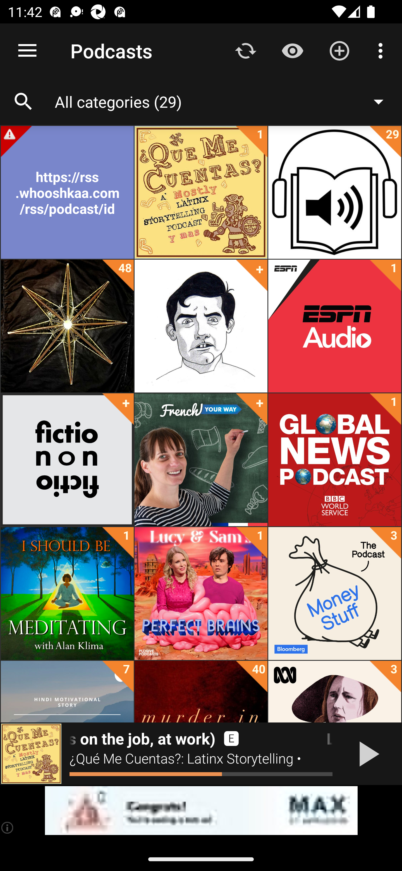 The height and width of the screenshot is (871, 402). I want to click on app-monetization, so click(201, 811).